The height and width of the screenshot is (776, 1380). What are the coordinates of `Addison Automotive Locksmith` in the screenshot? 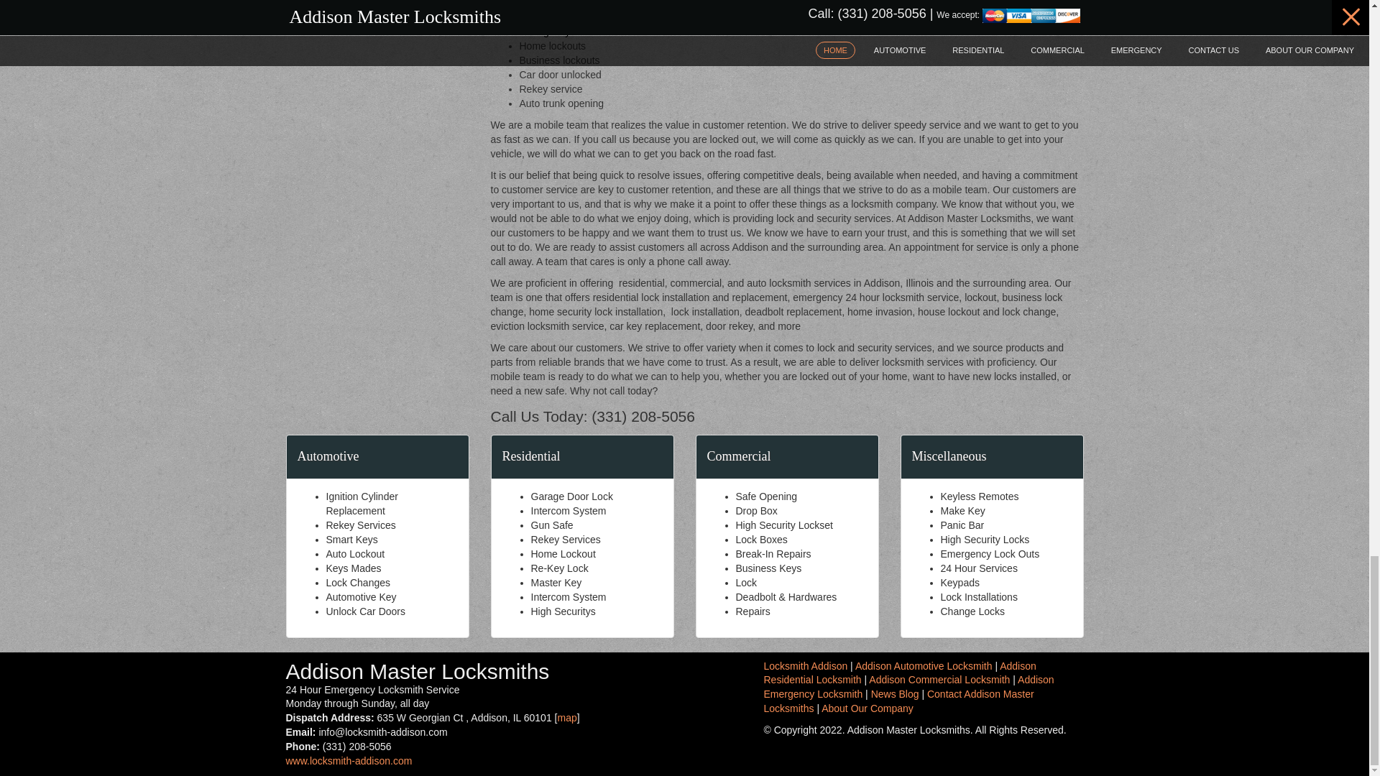 It's located at (924, 665).